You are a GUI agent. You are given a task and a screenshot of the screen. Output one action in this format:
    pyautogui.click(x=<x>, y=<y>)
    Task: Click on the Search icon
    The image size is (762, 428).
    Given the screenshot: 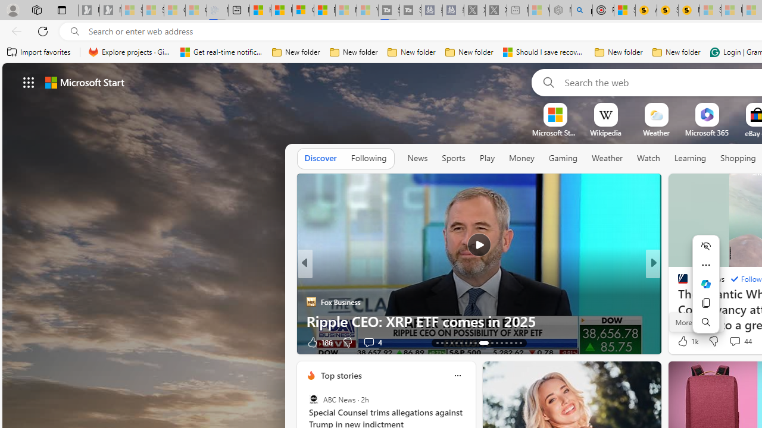 What is the action you would take?
    pyautogui.click(x=75, y=32)
    